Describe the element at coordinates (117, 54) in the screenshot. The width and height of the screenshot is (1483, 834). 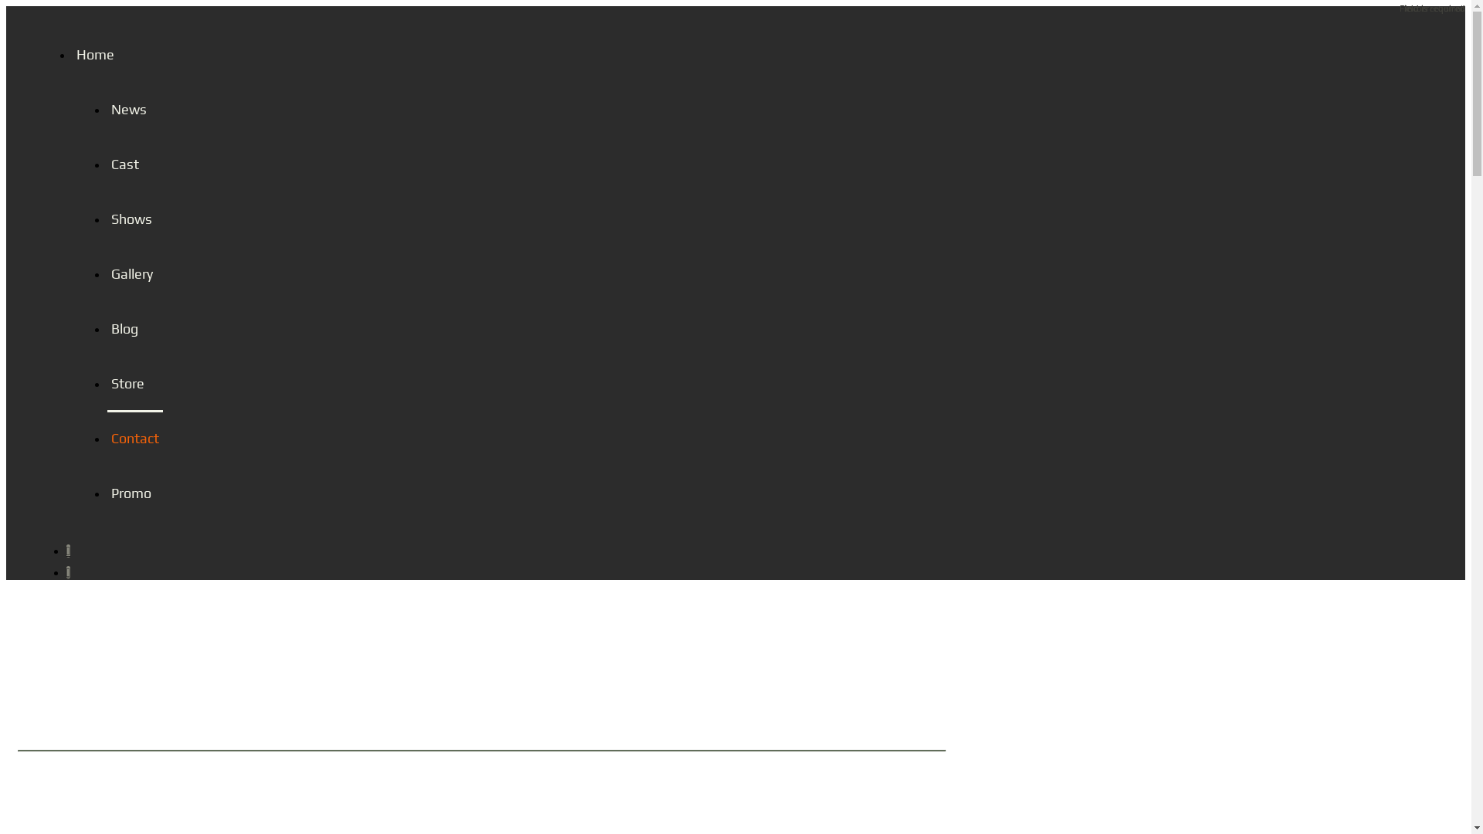
I see `Home` at that location.